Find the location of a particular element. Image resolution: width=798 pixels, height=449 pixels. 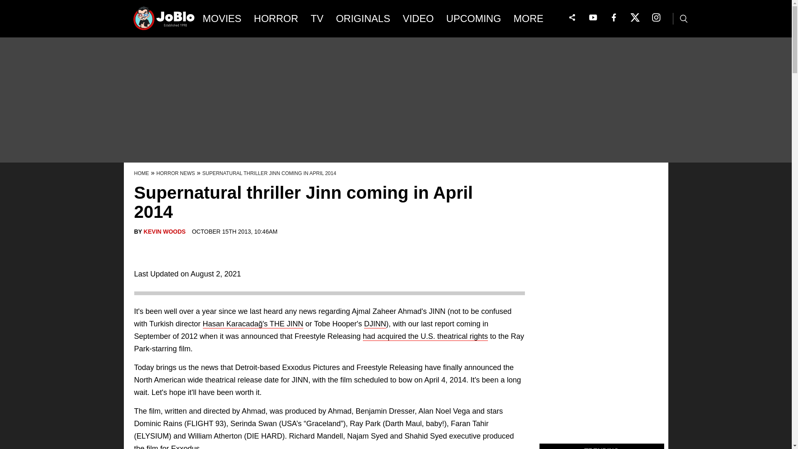

ORIGINALS is located at coordinates (363, 19).